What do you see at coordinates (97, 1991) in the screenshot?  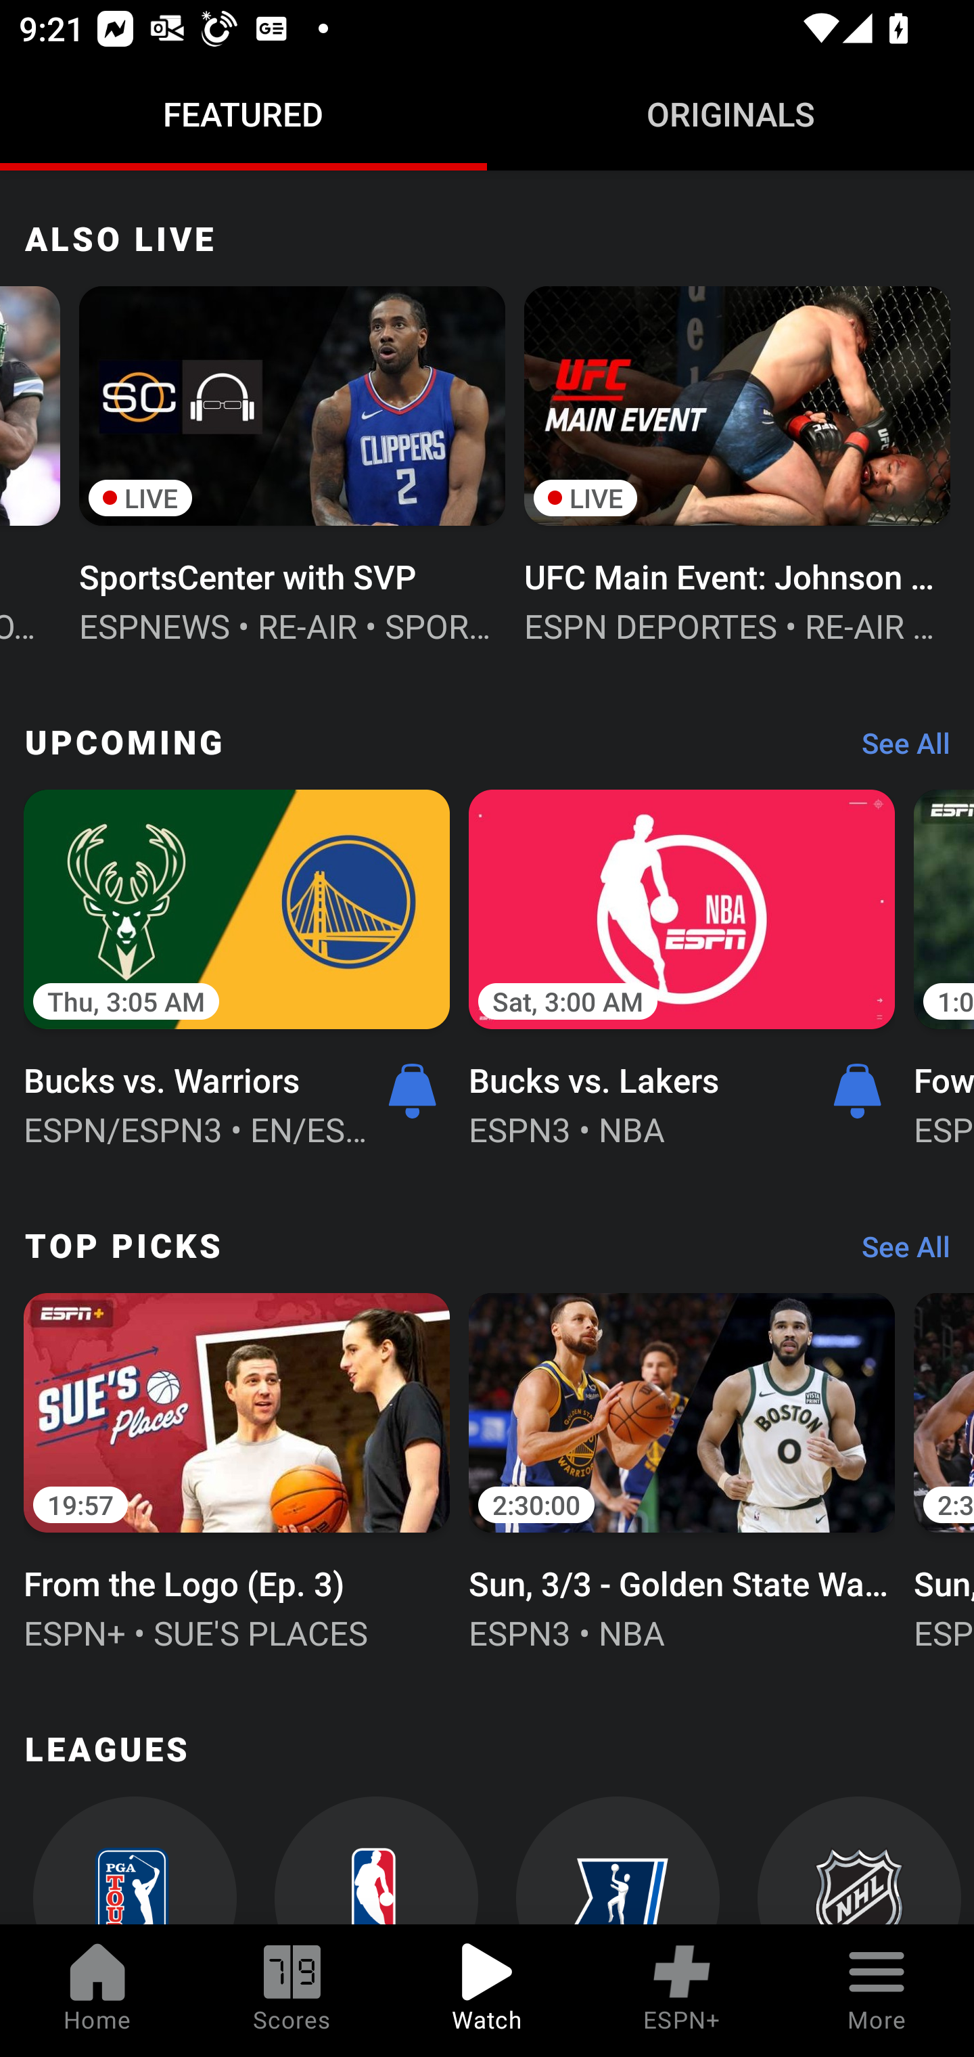 I see `Home` at bounding box center [97, 1991].